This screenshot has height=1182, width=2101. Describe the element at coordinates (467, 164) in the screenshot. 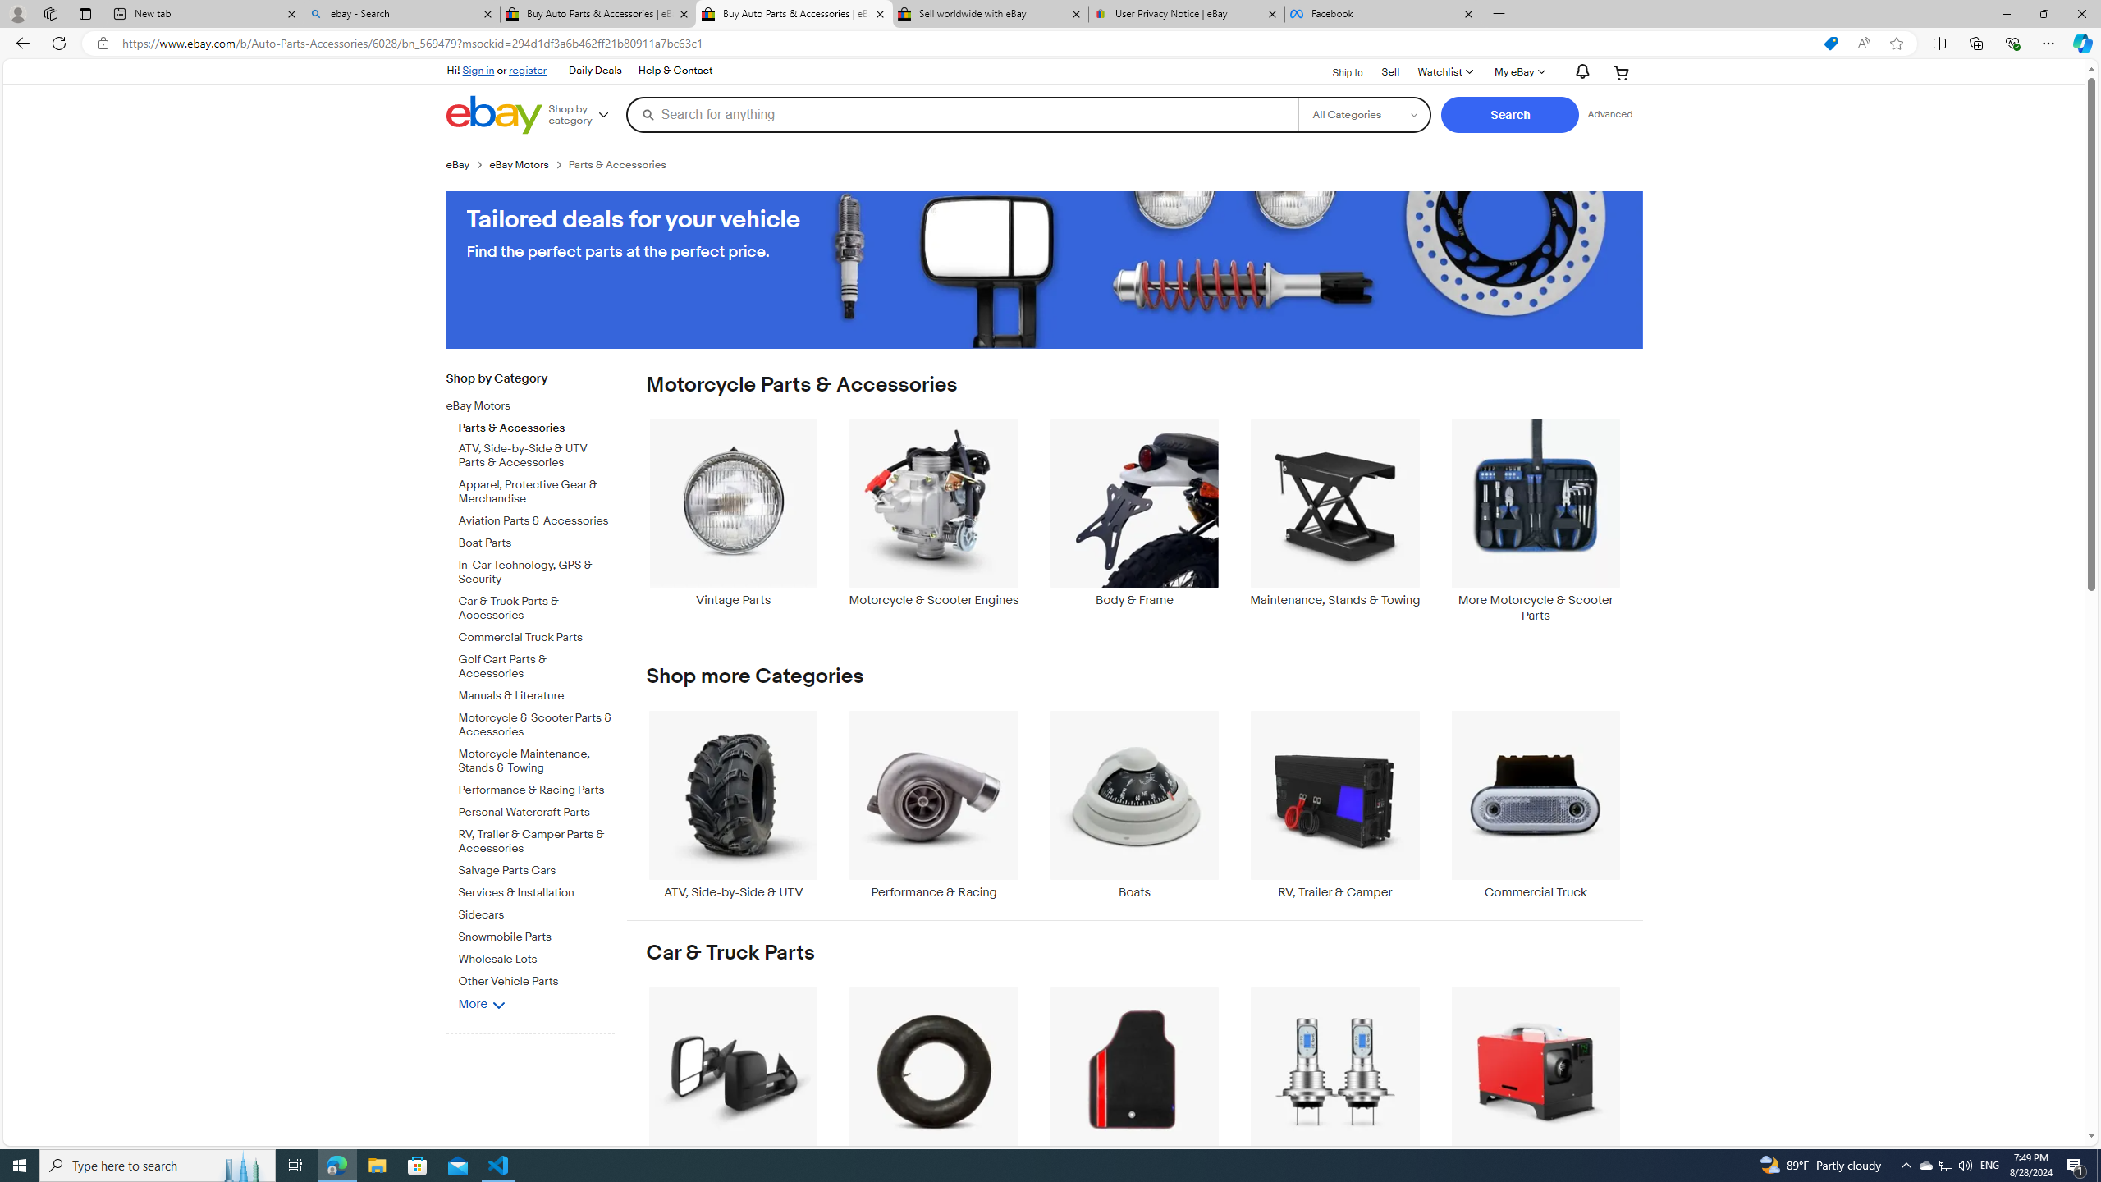

I see `eBay` at that location.